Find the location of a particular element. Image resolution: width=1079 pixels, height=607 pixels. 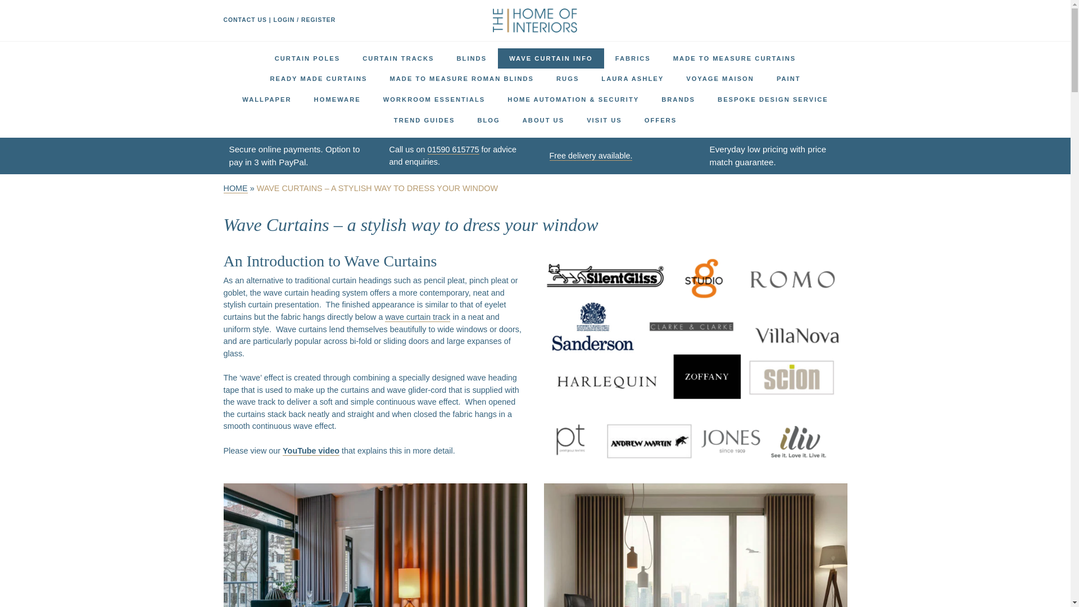

FABRICS is located at coordinates (633, 58).